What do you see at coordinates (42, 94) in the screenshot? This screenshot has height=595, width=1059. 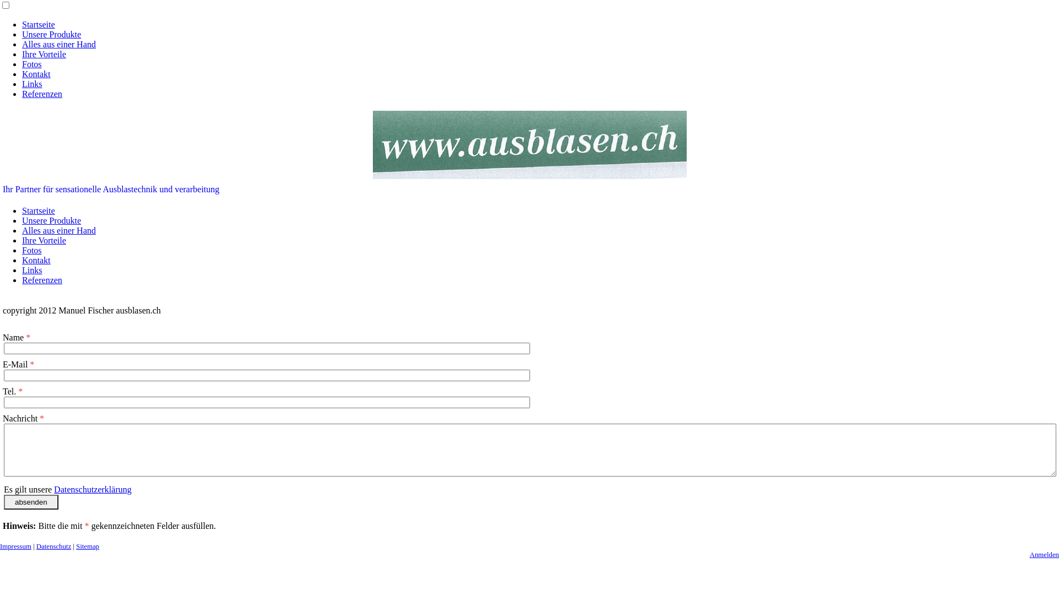 I see `Referenzen` at bounding box center [42, 94].